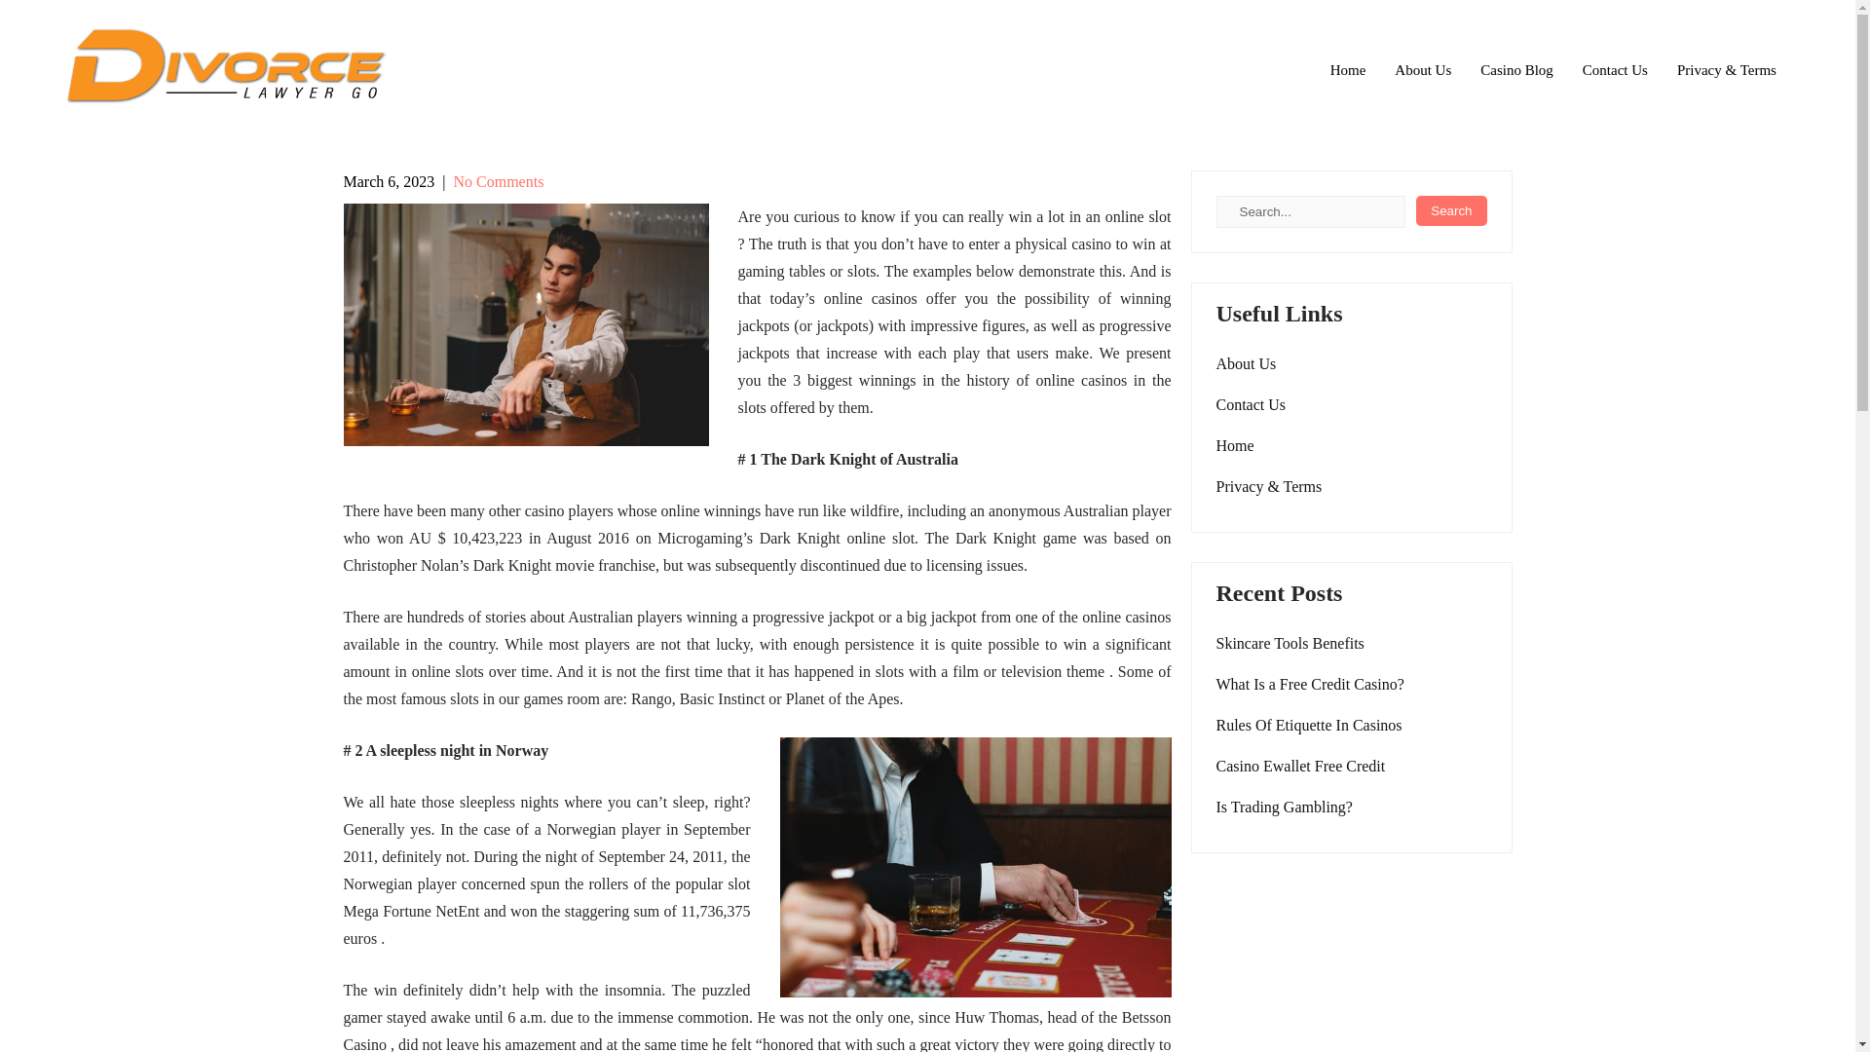 This screenshot has height=1052, width=1870. What do you see at coordinates (1290, 643) in the screenshot?
I see `Skincare Tools Benefits` at bounding box center [1290, 643].